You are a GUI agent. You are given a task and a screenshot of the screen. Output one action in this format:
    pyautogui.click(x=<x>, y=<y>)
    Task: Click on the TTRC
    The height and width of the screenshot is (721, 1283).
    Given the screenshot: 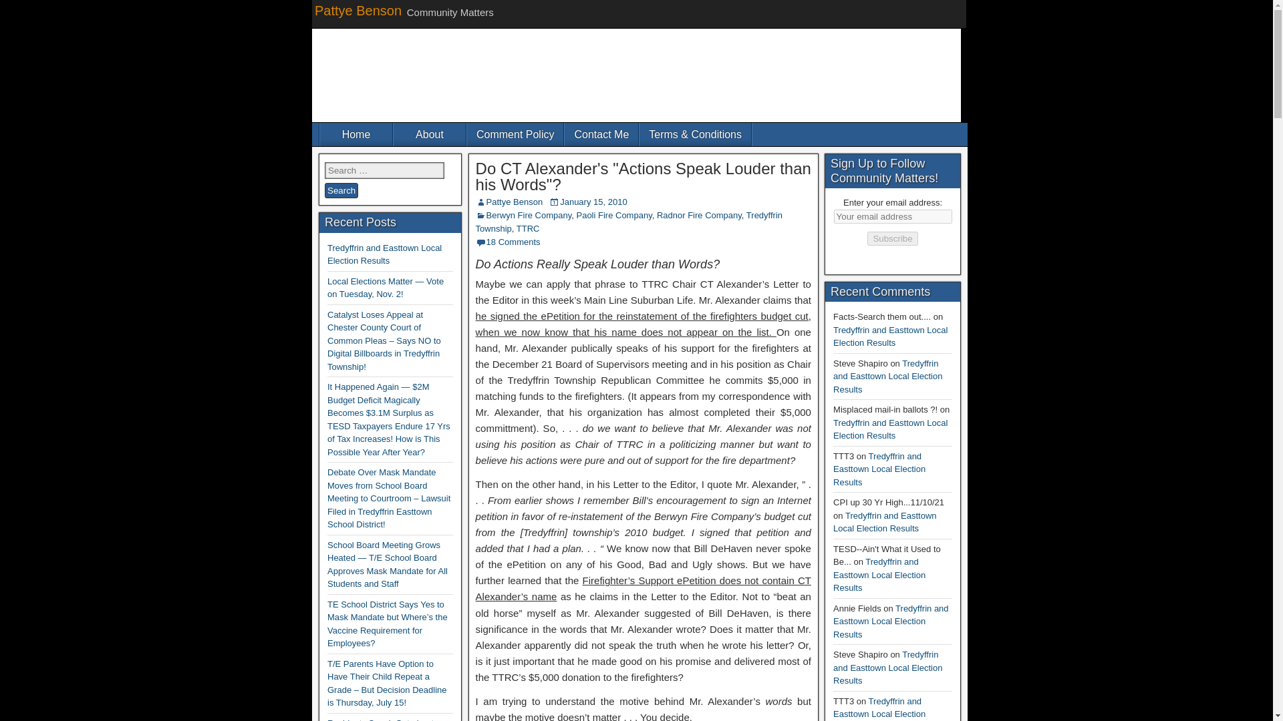 What is the action you would take?
    pyautogui.click(x=528, y=228)
    